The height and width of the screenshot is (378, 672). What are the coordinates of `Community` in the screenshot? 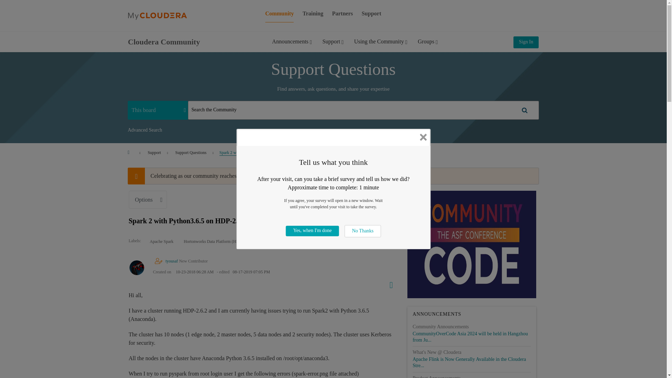 It's located at (280, 13).